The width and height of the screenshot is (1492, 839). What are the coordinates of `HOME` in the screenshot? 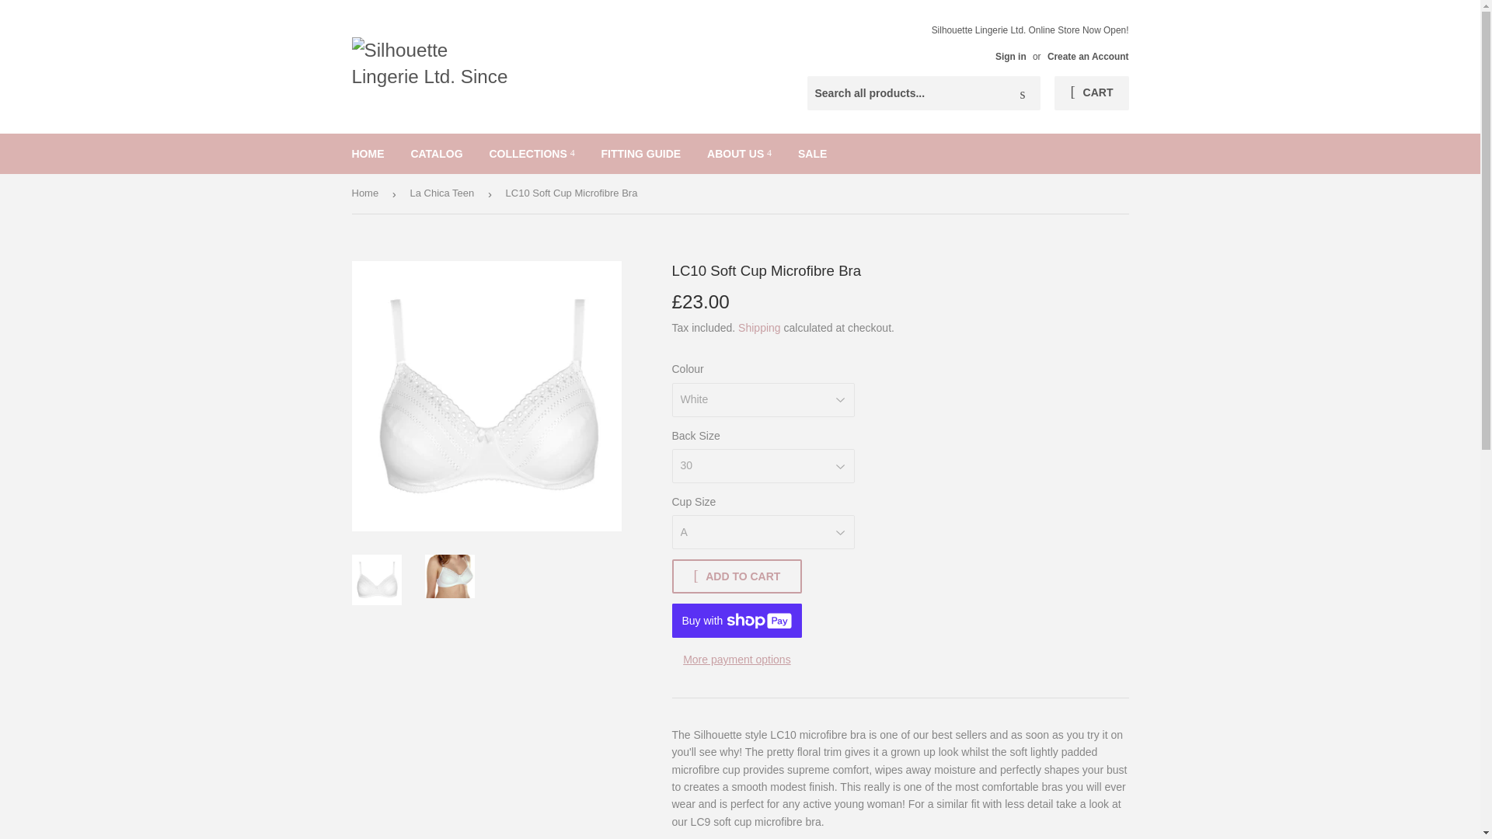 It's located at (368, 153).